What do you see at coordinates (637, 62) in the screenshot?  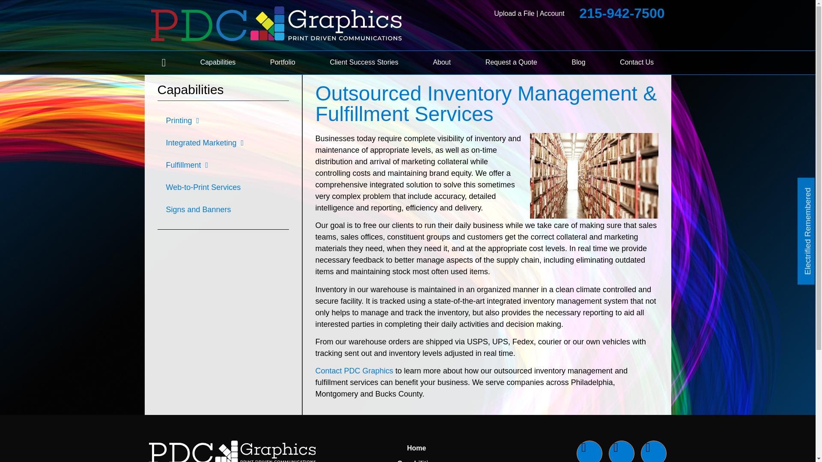 I see `Contact Us` at bounding box center [637, 62].